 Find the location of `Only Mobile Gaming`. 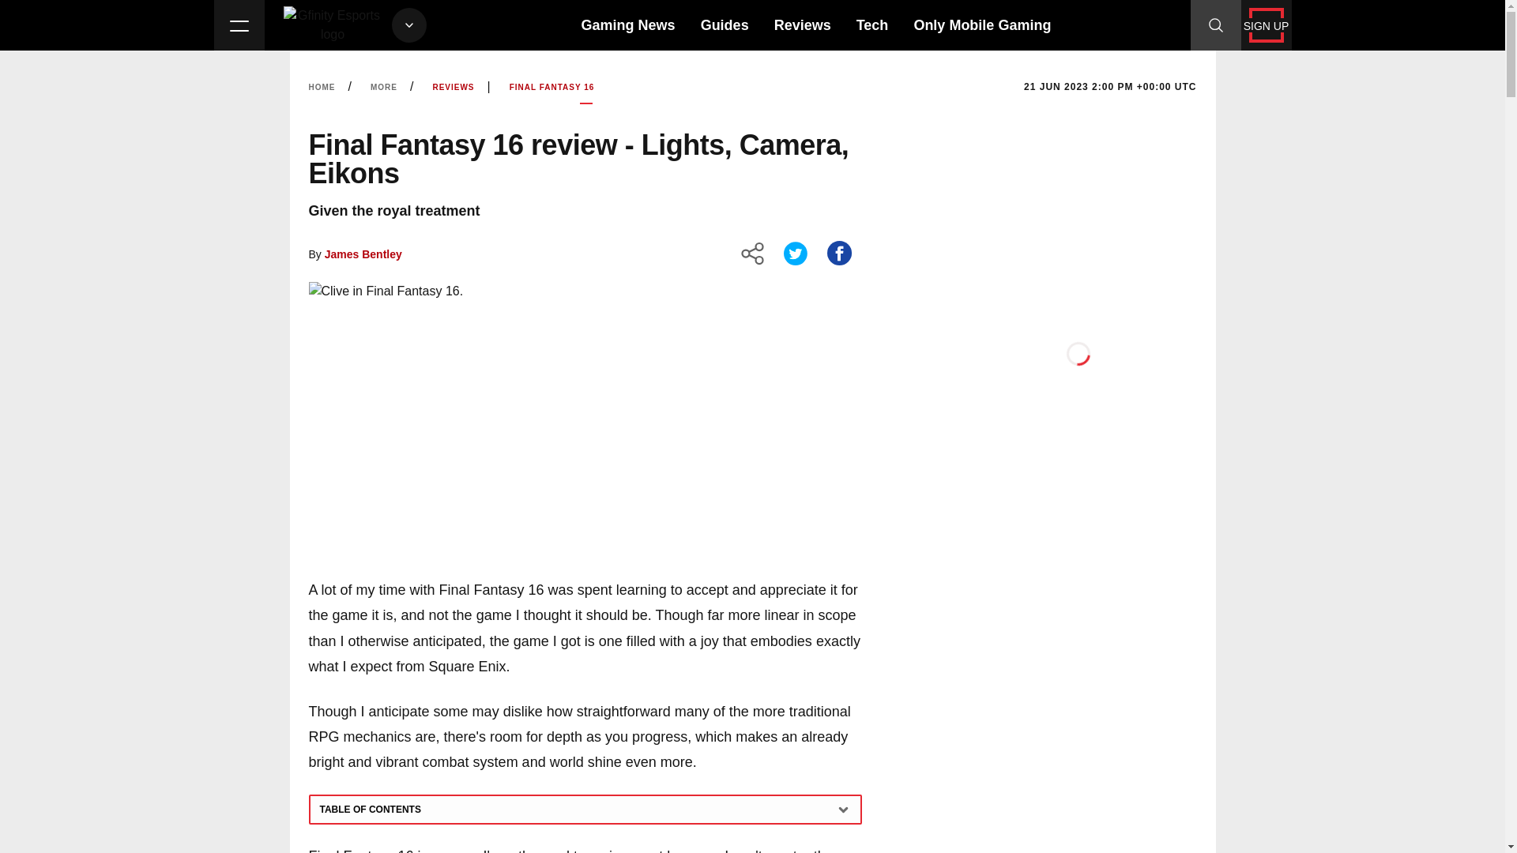

Only Mobile Gaming is located at coordinates (981, 25).